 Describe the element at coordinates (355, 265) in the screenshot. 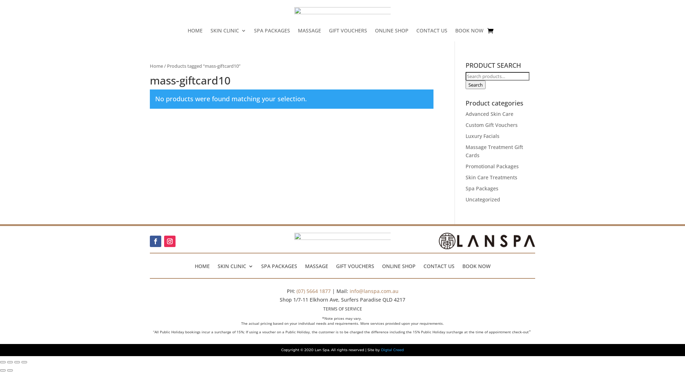

I see `GIFT VOUCHERS` at that location.